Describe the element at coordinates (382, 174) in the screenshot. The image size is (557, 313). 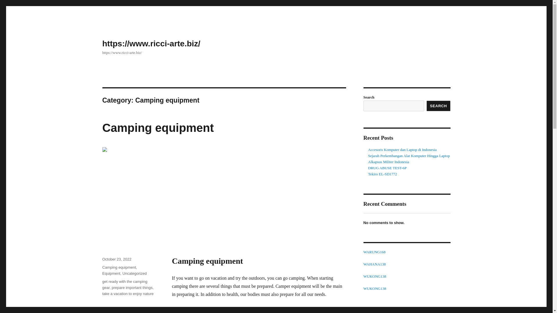
I see `Tekiro EL-SD1772` at that location.